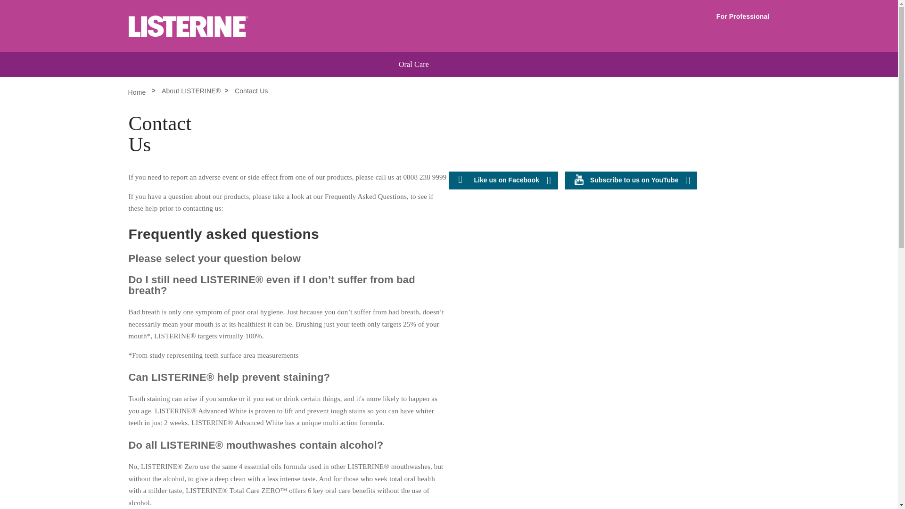  I want to click on Home, so click(138, 92).